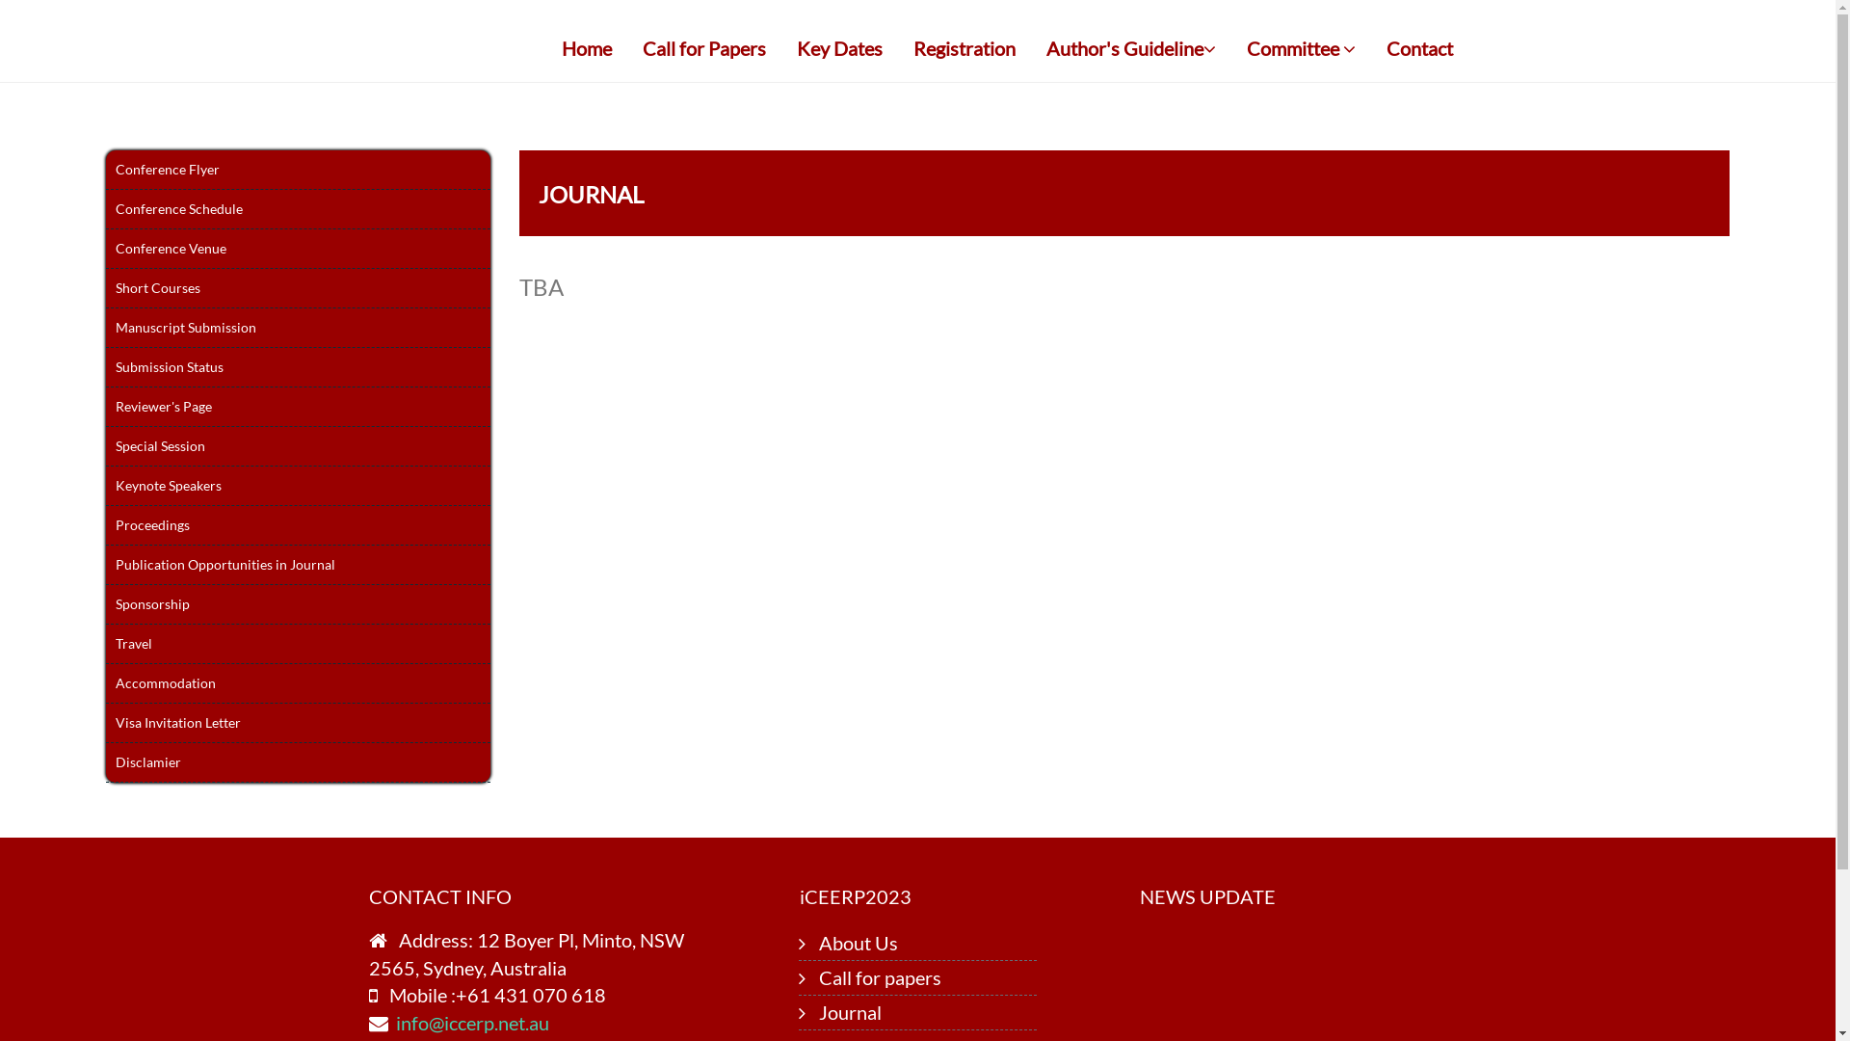 This screenshot has width=1850, height=1041. Describe the element at coordinates (850, 1012) in the screenshot. I see `Journal` at that location.